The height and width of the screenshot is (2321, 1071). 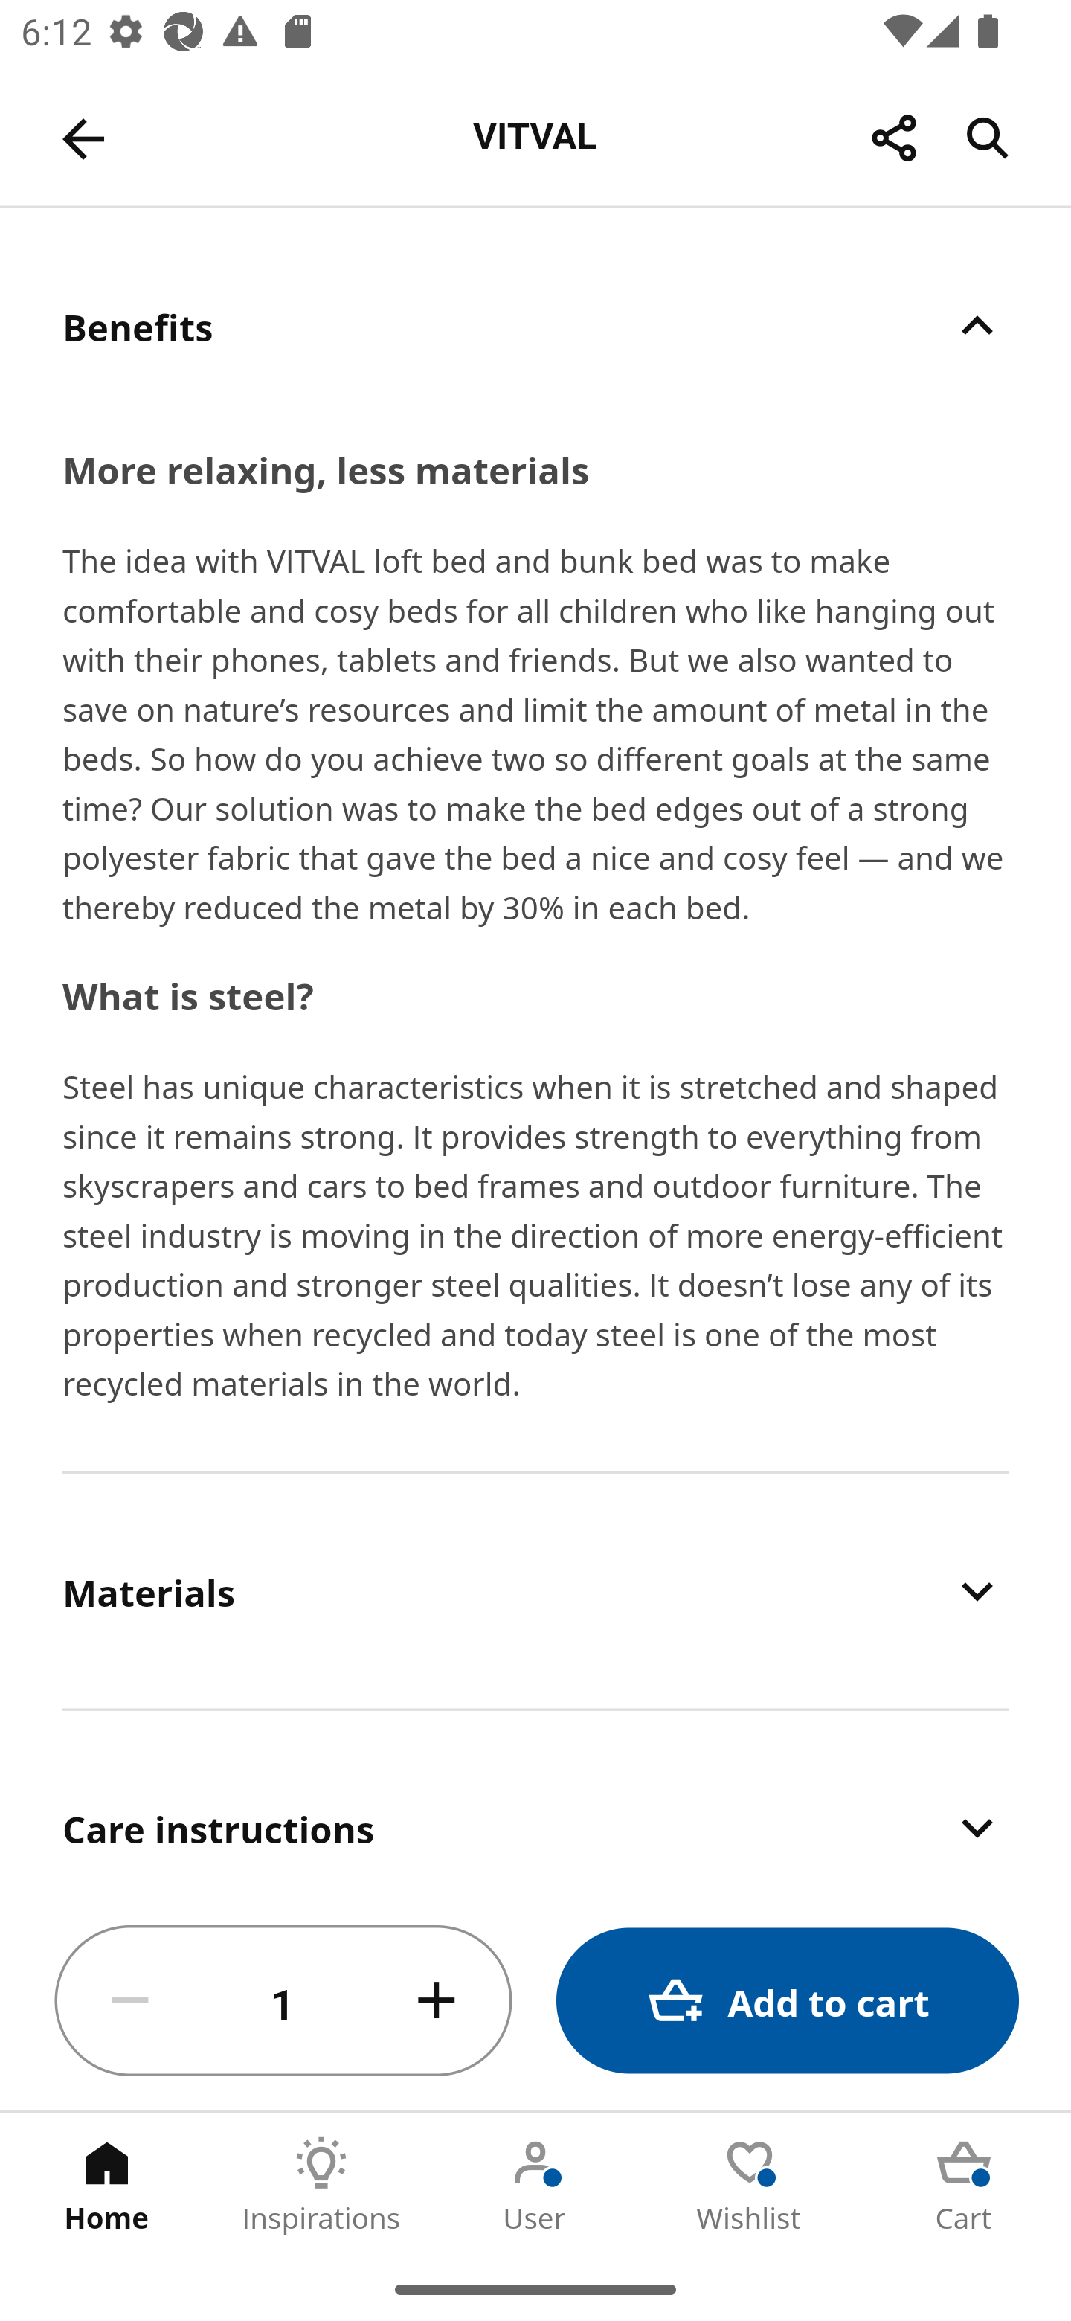 What do you see at coordinates (107, 2185) in the screenshot?
I see `Home
Tab 1 of 5` at bounding box center [107, 2185].